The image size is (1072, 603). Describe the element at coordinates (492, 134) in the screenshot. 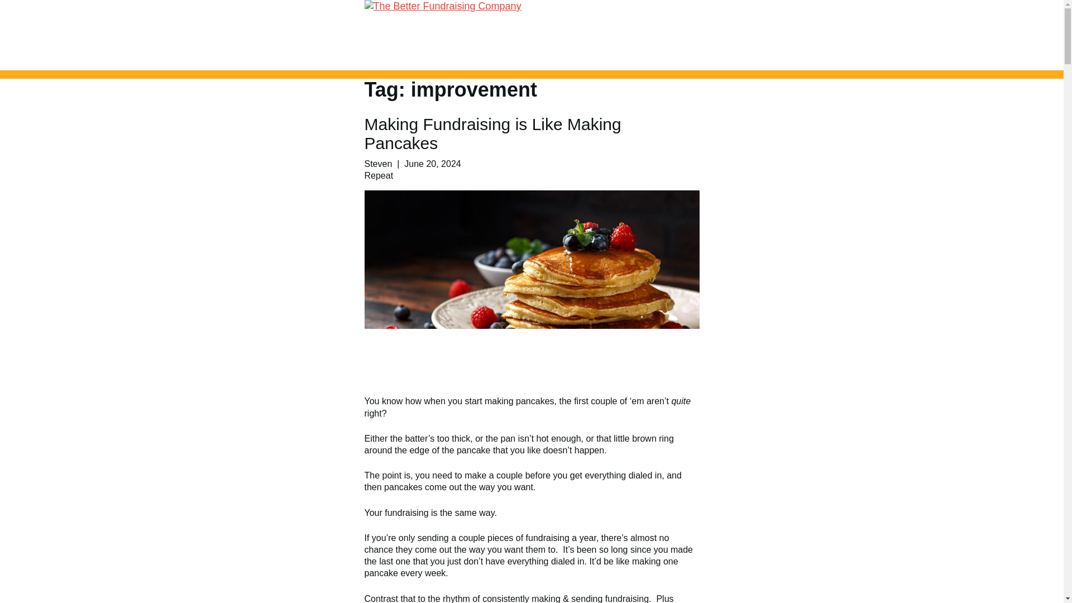

I see `Making Fundraising is Like Making Pancakes` at that location.